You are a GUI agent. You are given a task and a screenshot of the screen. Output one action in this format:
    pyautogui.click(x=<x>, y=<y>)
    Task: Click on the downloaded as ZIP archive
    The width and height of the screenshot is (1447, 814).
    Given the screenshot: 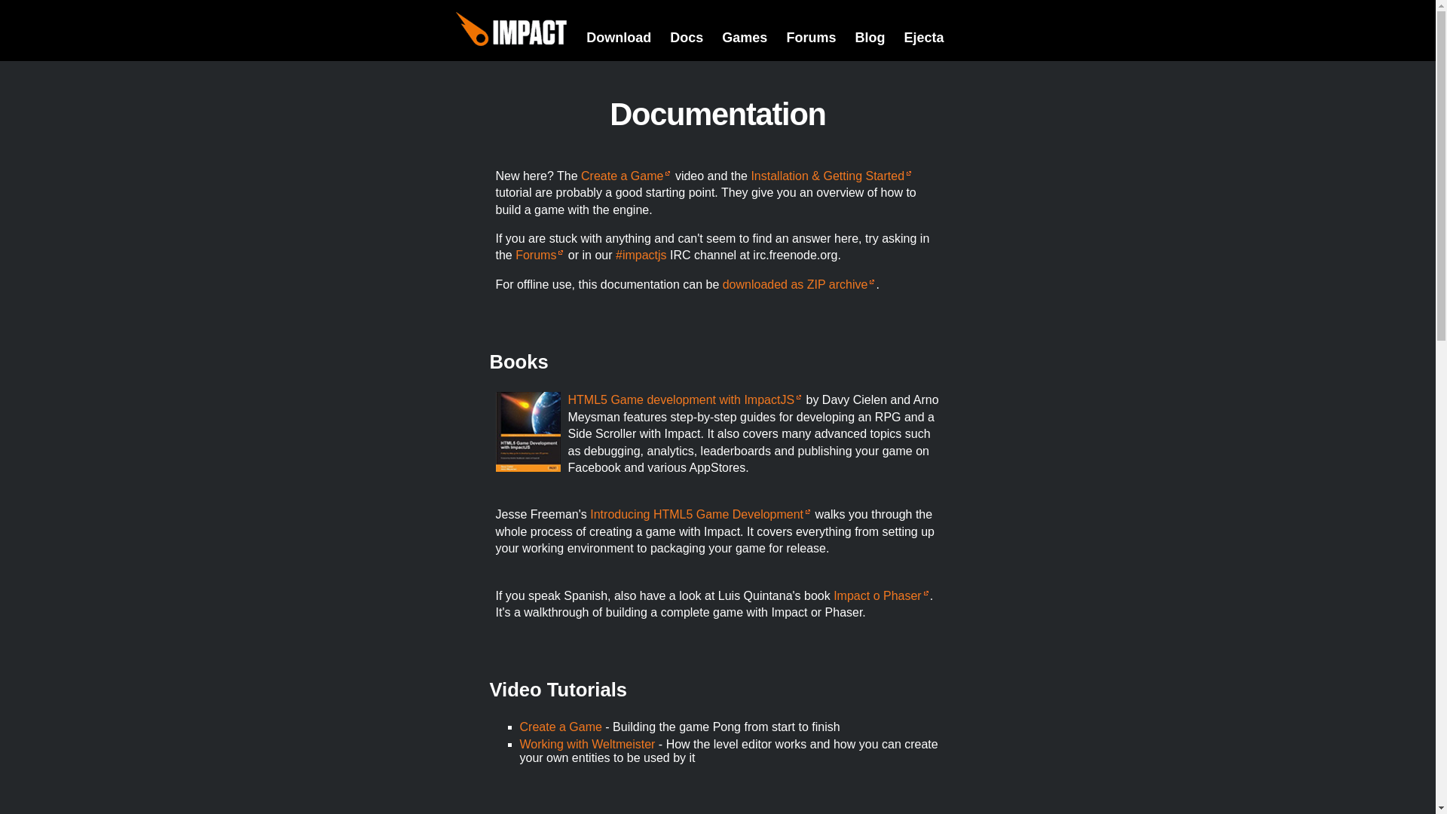 What is the action you would take?
    pyautogui.click(x=799, y=284)
    